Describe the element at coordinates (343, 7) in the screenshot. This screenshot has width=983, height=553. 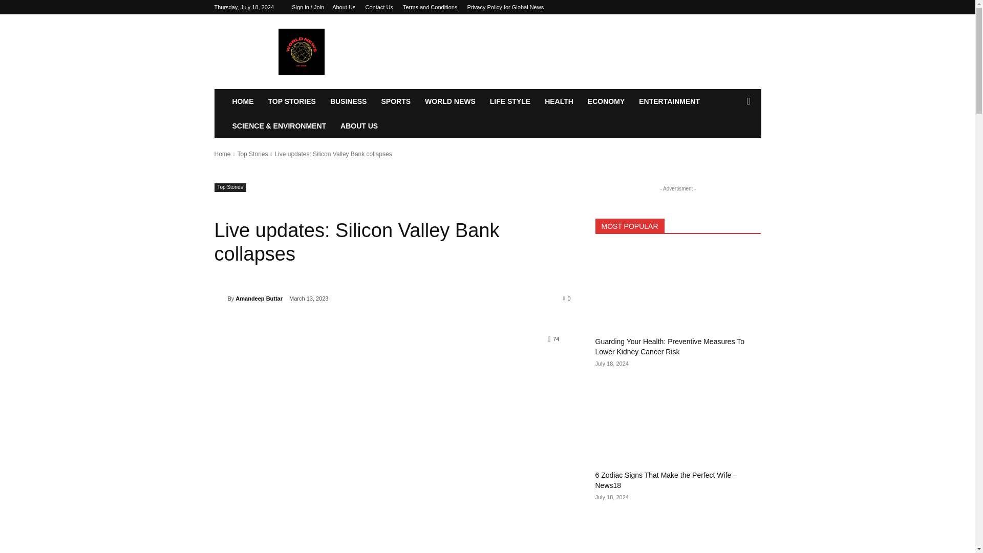
I see `About Us` at that location.